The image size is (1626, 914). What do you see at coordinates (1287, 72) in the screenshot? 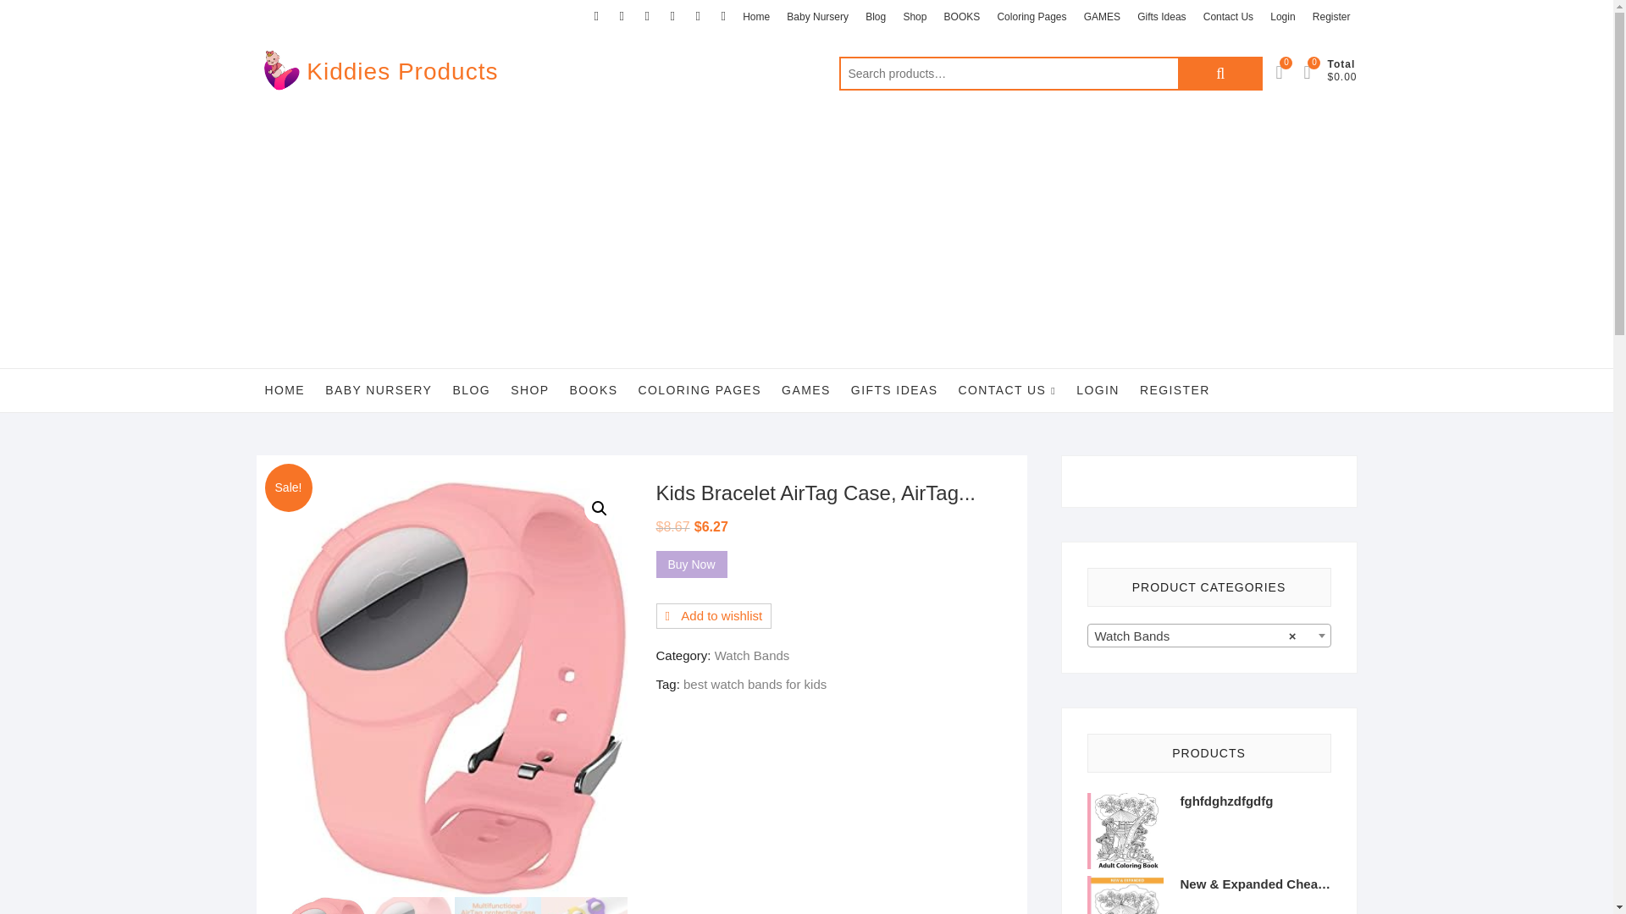
I see `0` at bounding box center [1287, 72].